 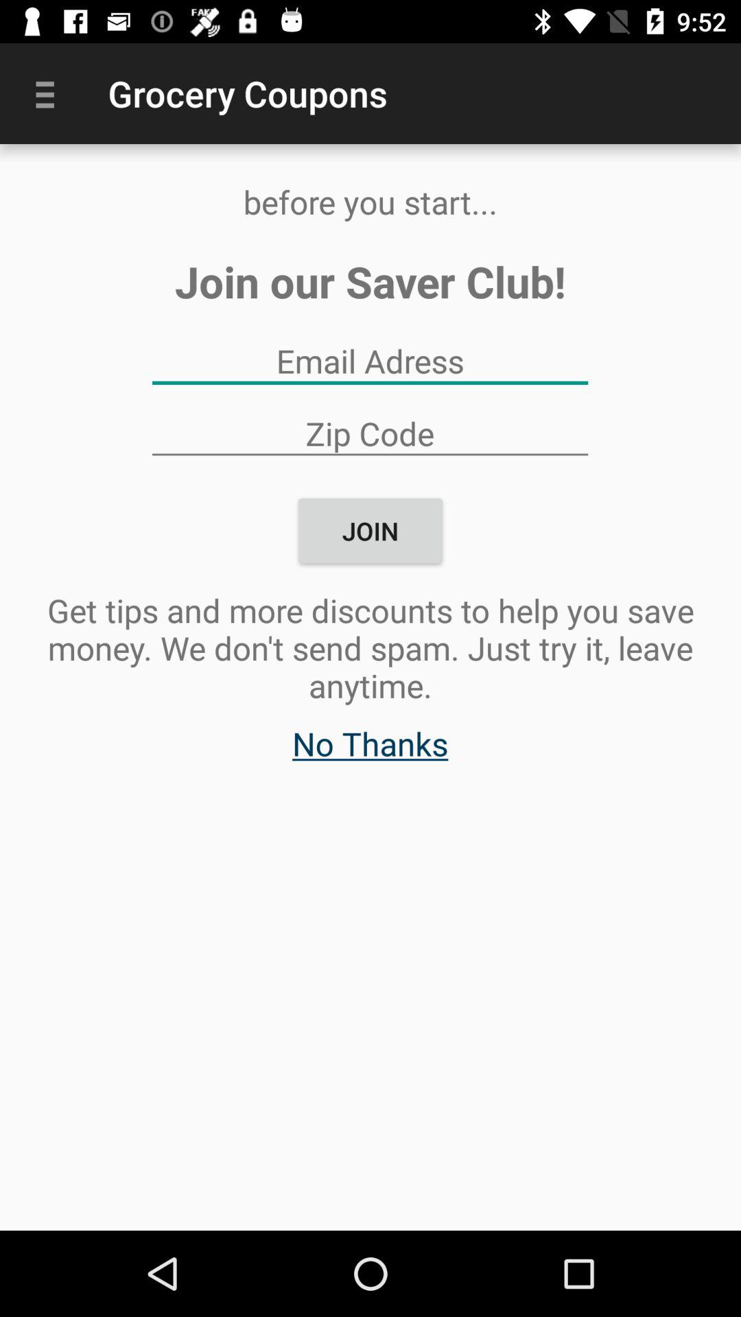 I want to click on launch the app below the get tips and item, so click(x=370, y=750).